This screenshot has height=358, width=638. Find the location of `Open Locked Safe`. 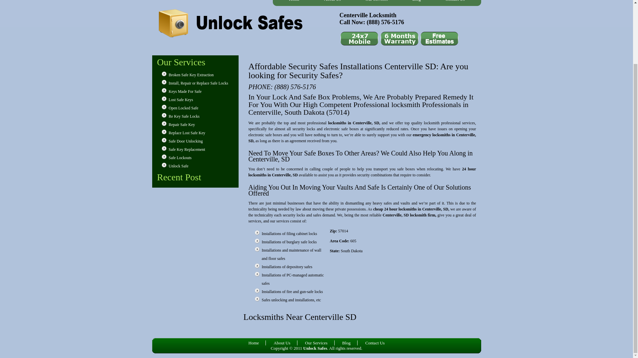

Open Locked Safe is located at coordinates (183, 108).